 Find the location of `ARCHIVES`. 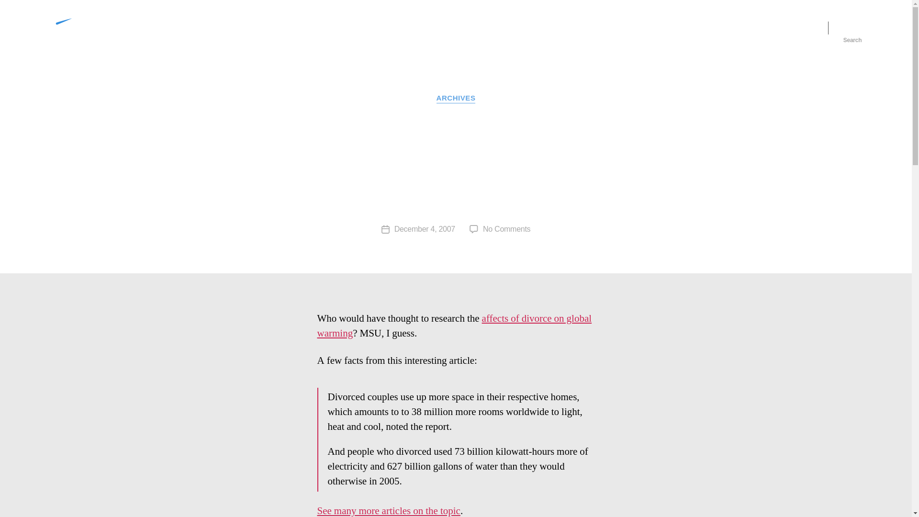

ARCHIVES is located at coordinates (506, 229).